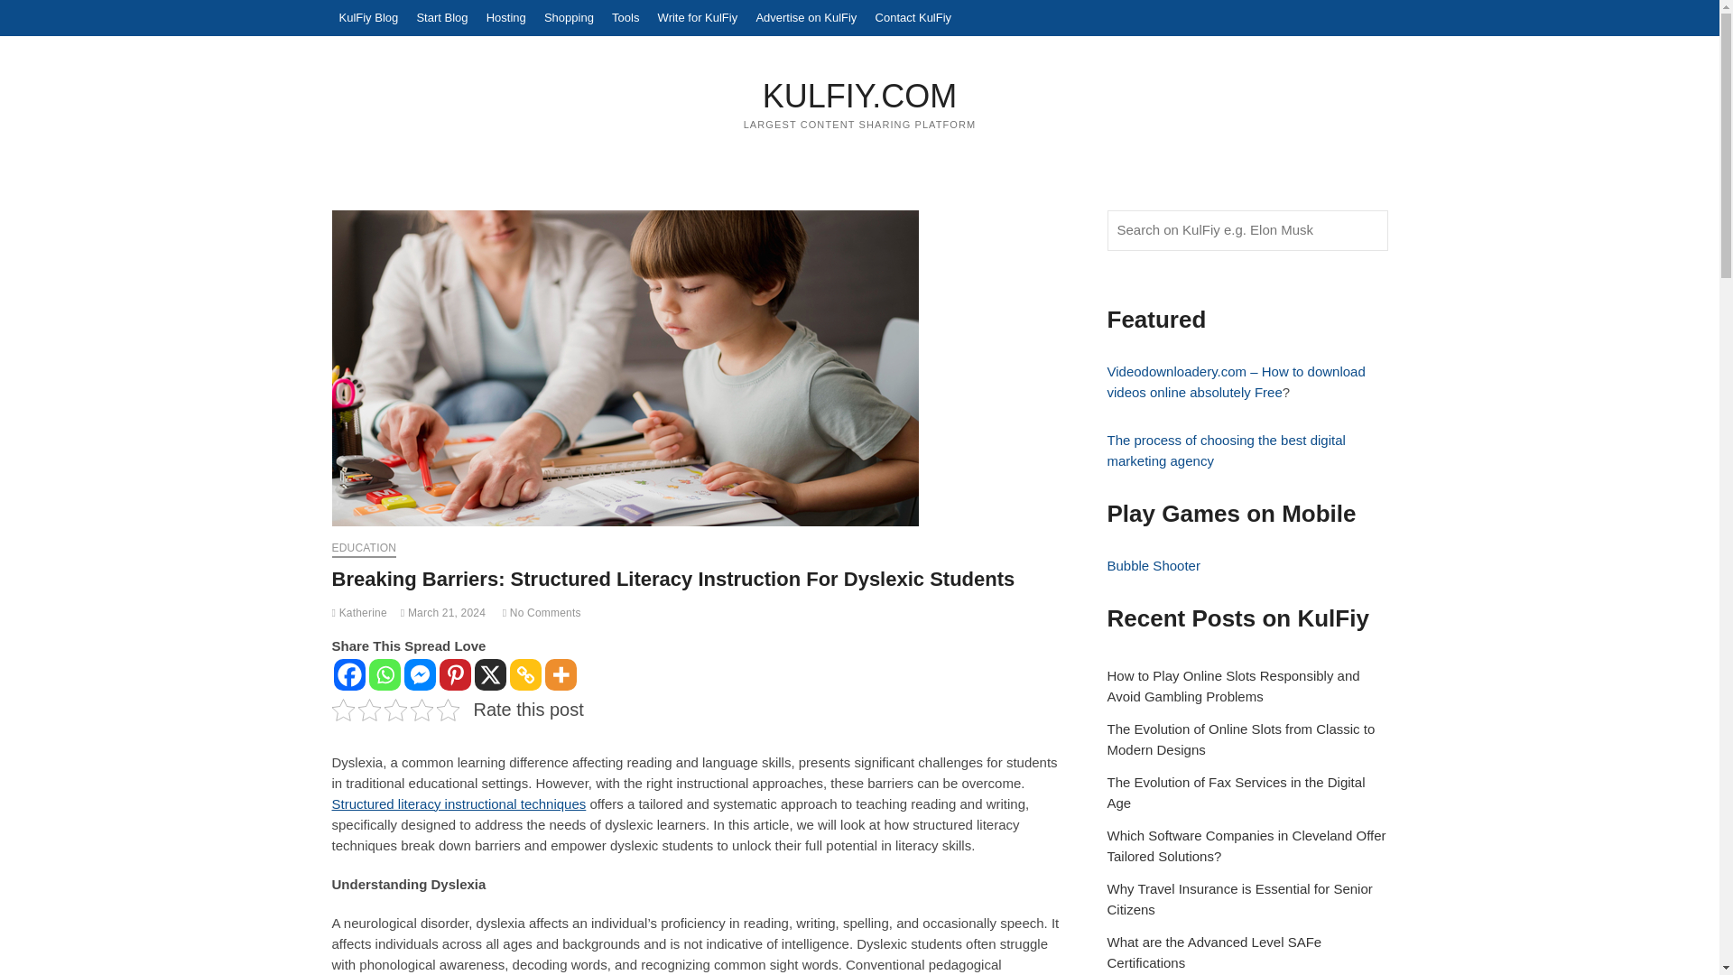  Describe the element at coordinates (453, 674) in the screenshot. I see `Pinterest` at that location.